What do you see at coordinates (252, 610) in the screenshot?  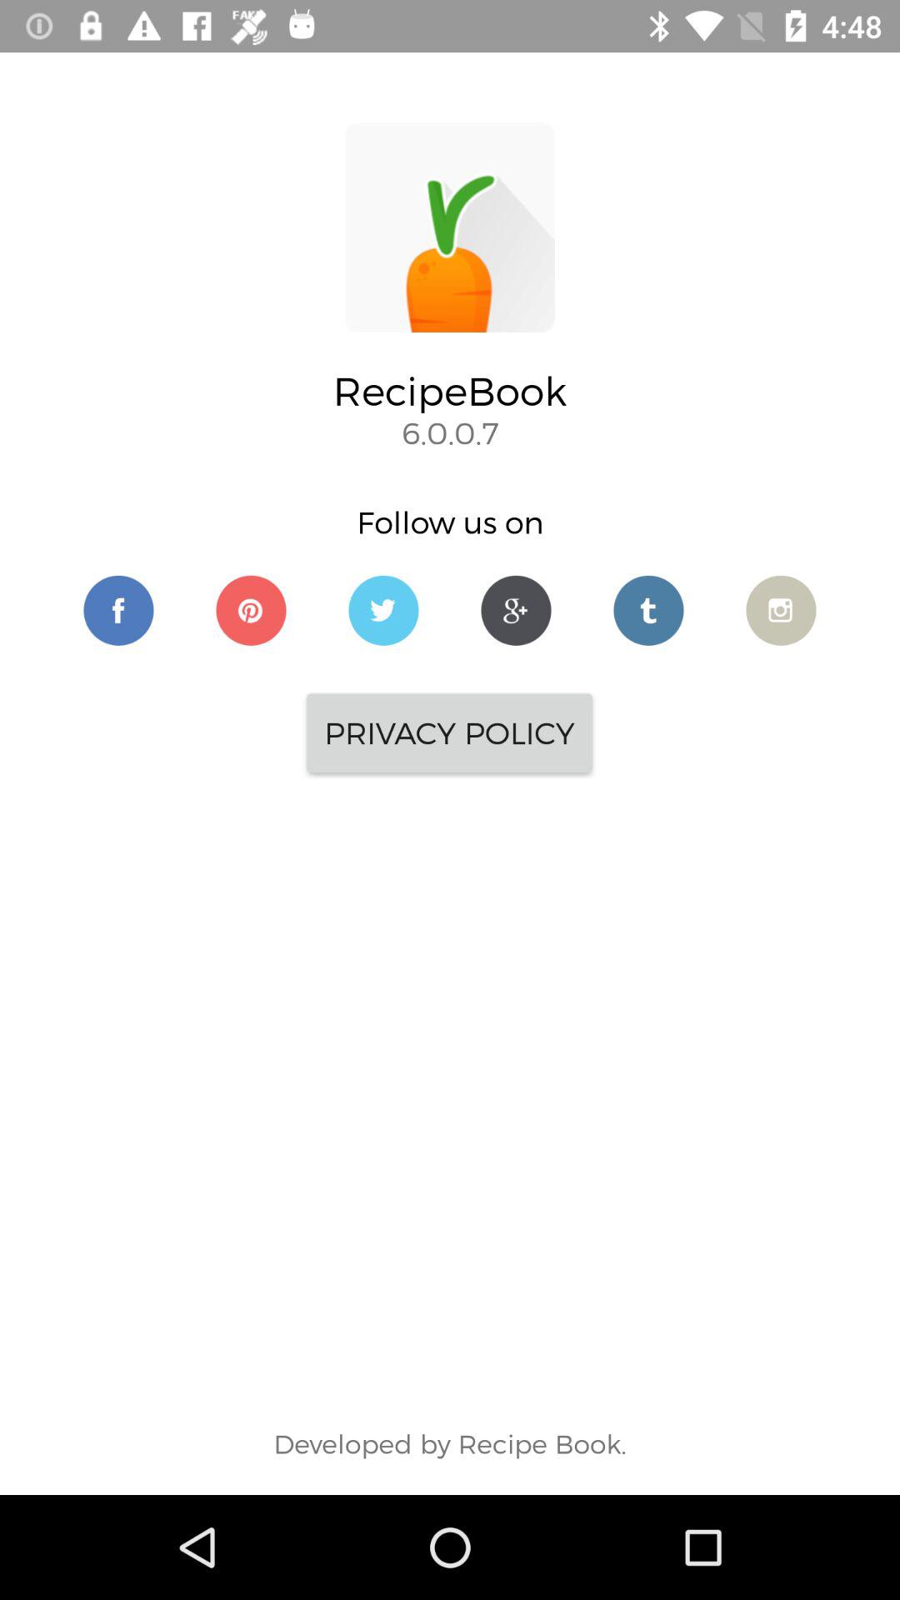 I see `open pinterest` at bounding box center [252, 610].